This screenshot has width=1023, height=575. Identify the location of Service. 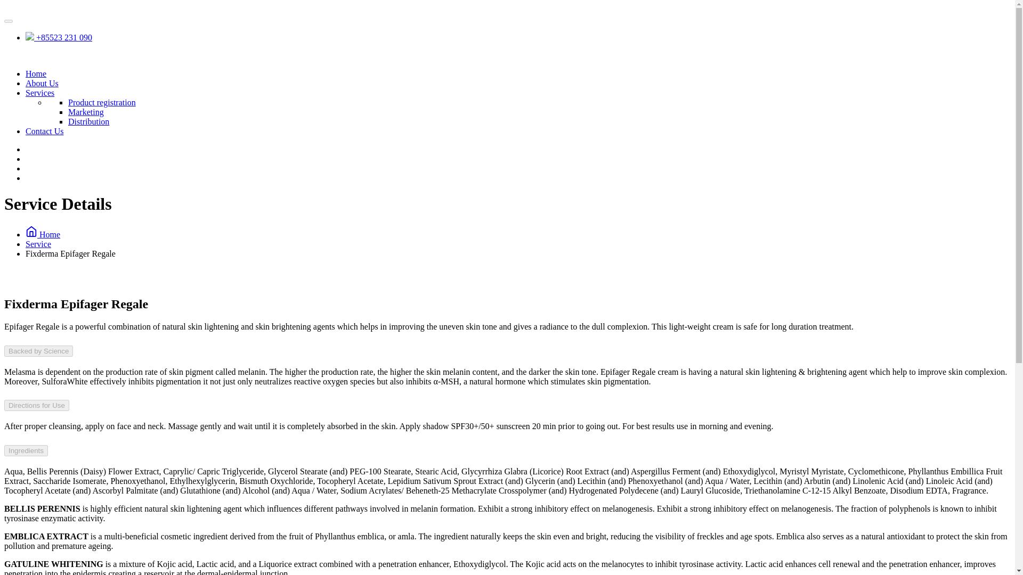
(38, 244).